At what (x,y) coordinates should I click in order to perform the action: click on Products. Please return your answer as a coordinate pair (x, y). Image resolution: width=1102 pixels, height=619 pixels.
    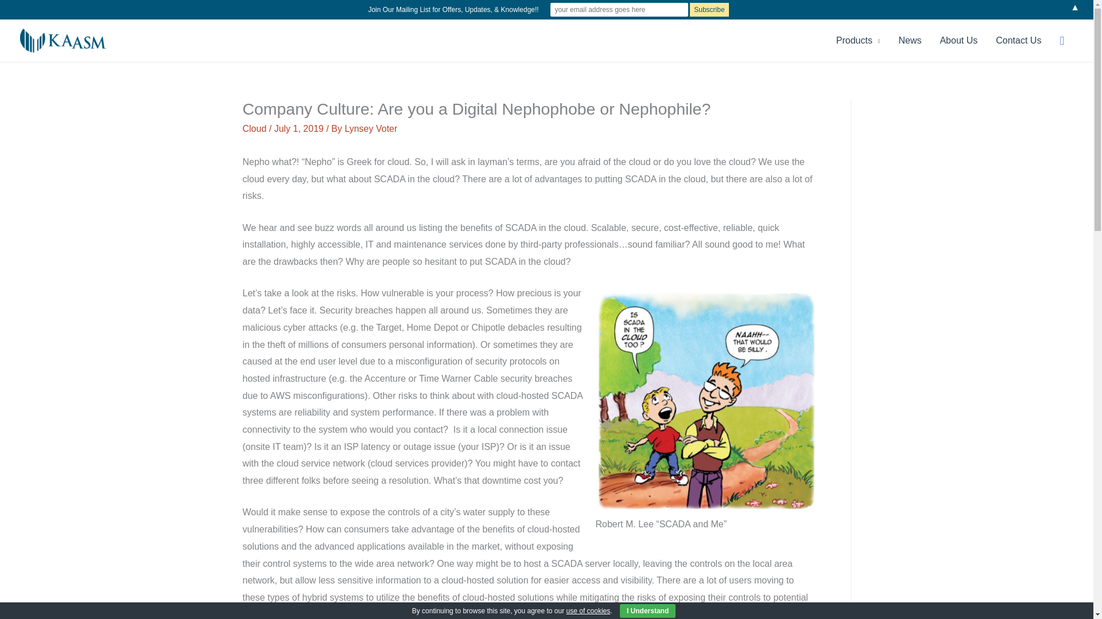
    Looking at the image, I should click on (858, 40).